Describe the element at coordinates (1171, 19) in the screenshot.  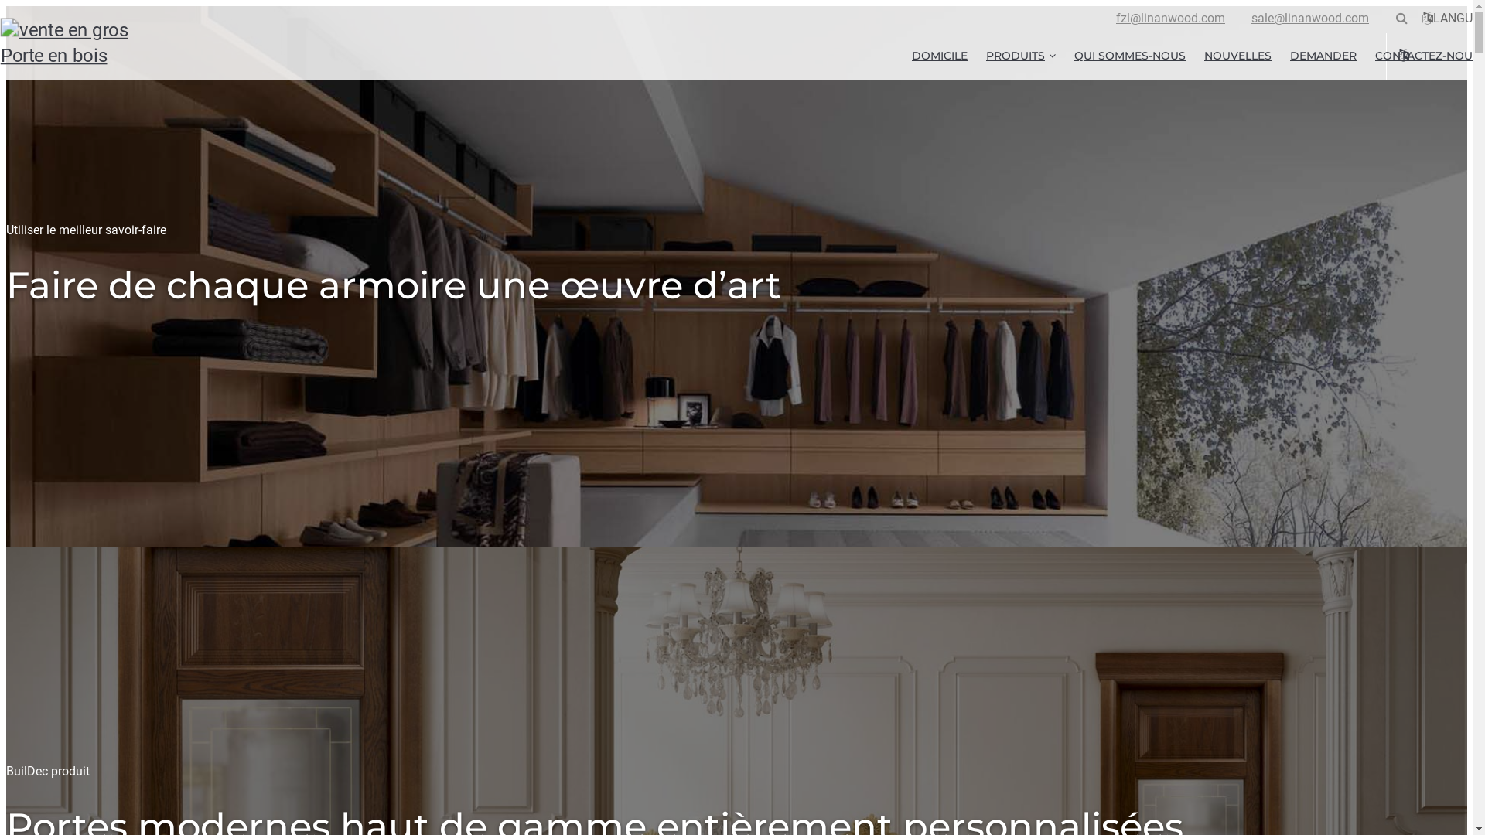
I see `fzl@linanwood.com` at that location.